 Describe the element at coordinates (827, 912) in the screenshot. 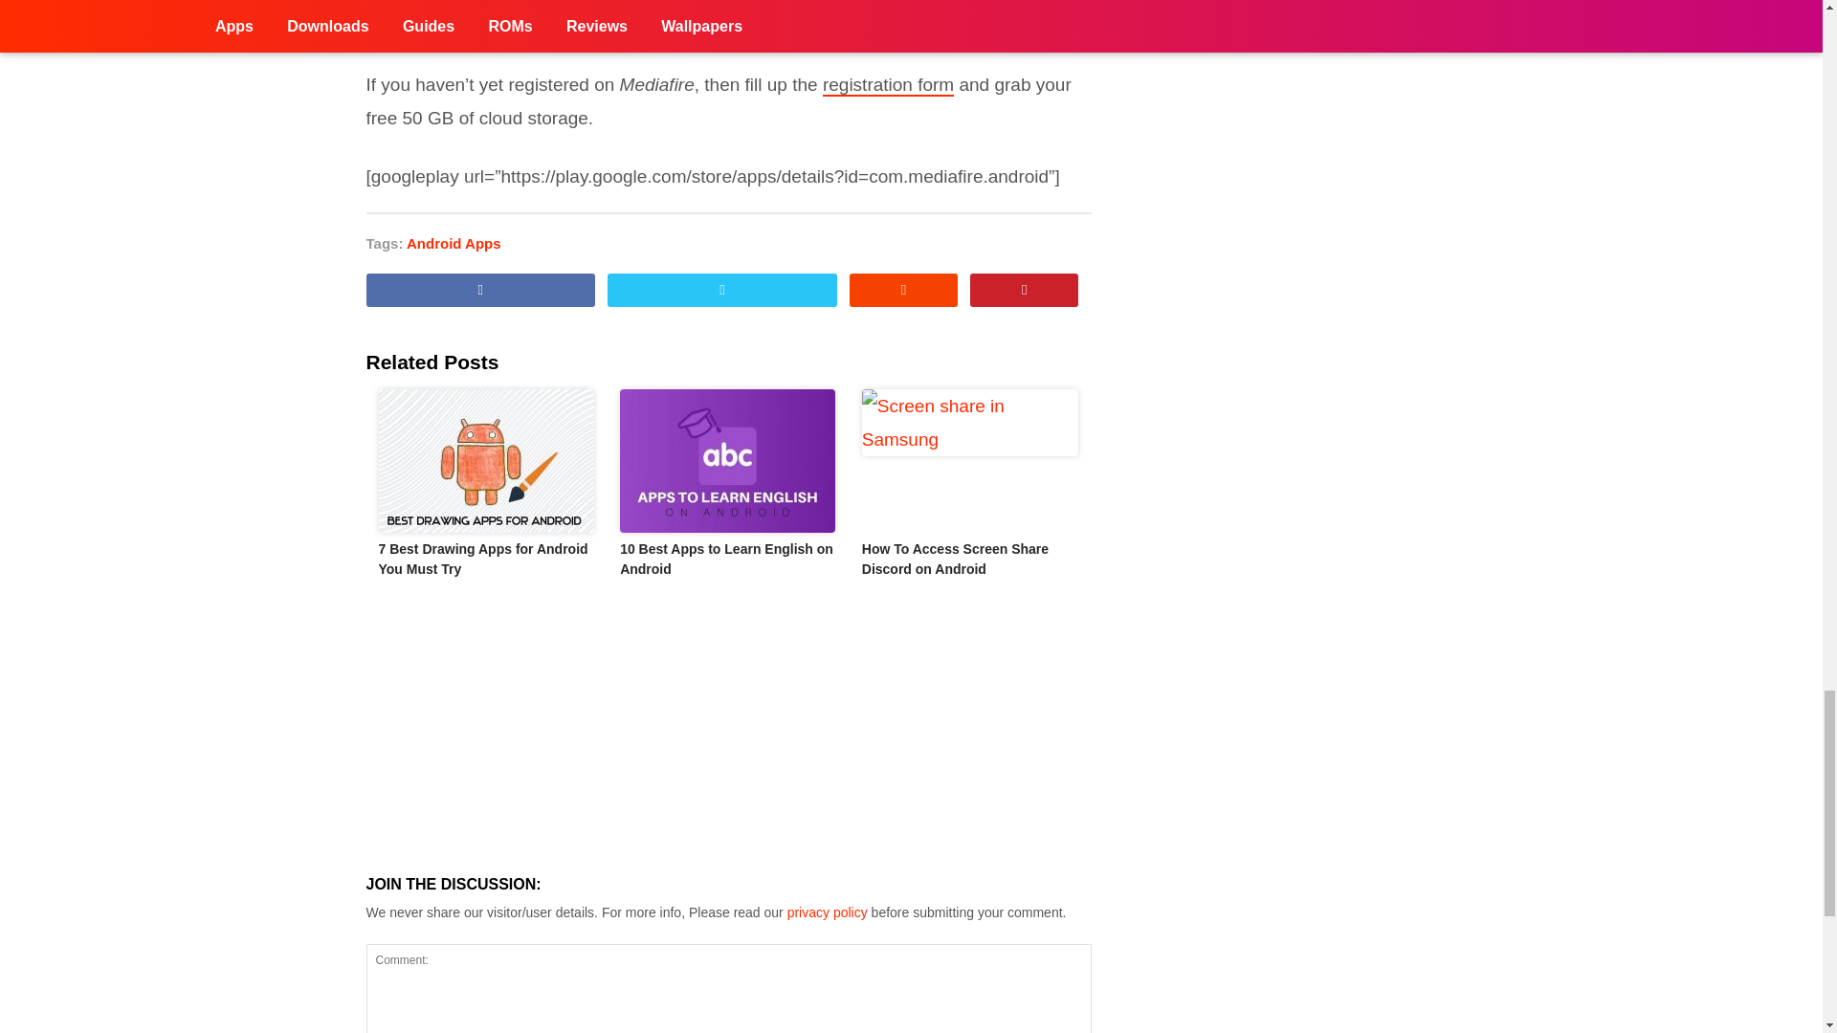

I see `comment-policy-title` at that location.